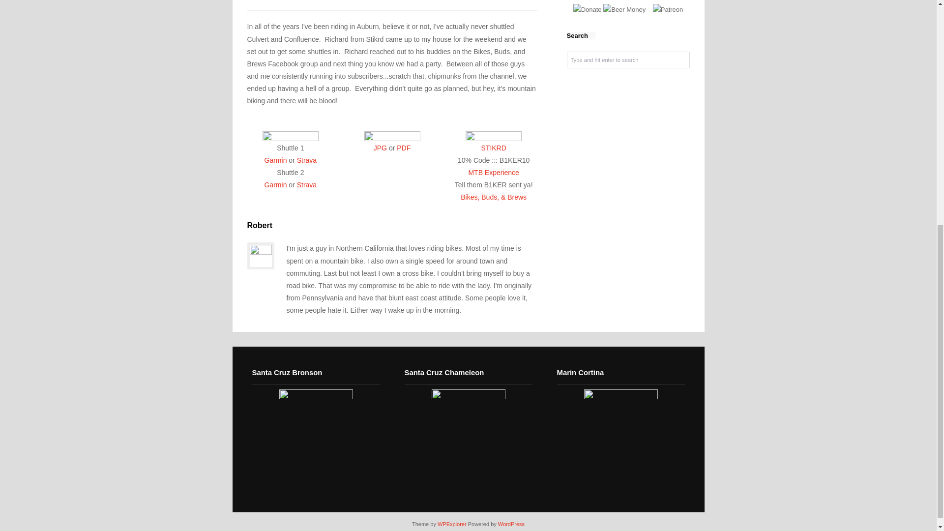 The image size is (944, 531). What do you see at coordinates (627, 60) in the screenshot?
I see `Type and hit enter to search` at bounding box center [627, 60].